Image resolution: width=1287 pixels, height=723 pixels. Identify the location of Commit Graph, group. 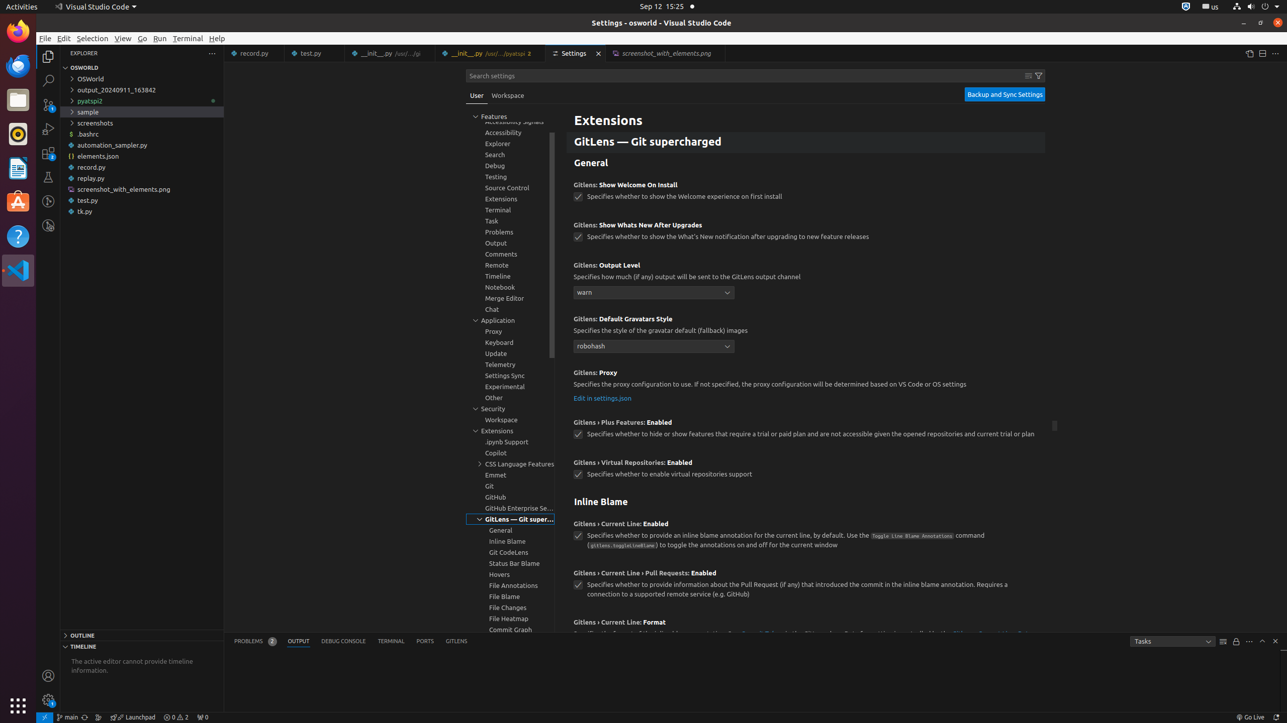
(510, 630).